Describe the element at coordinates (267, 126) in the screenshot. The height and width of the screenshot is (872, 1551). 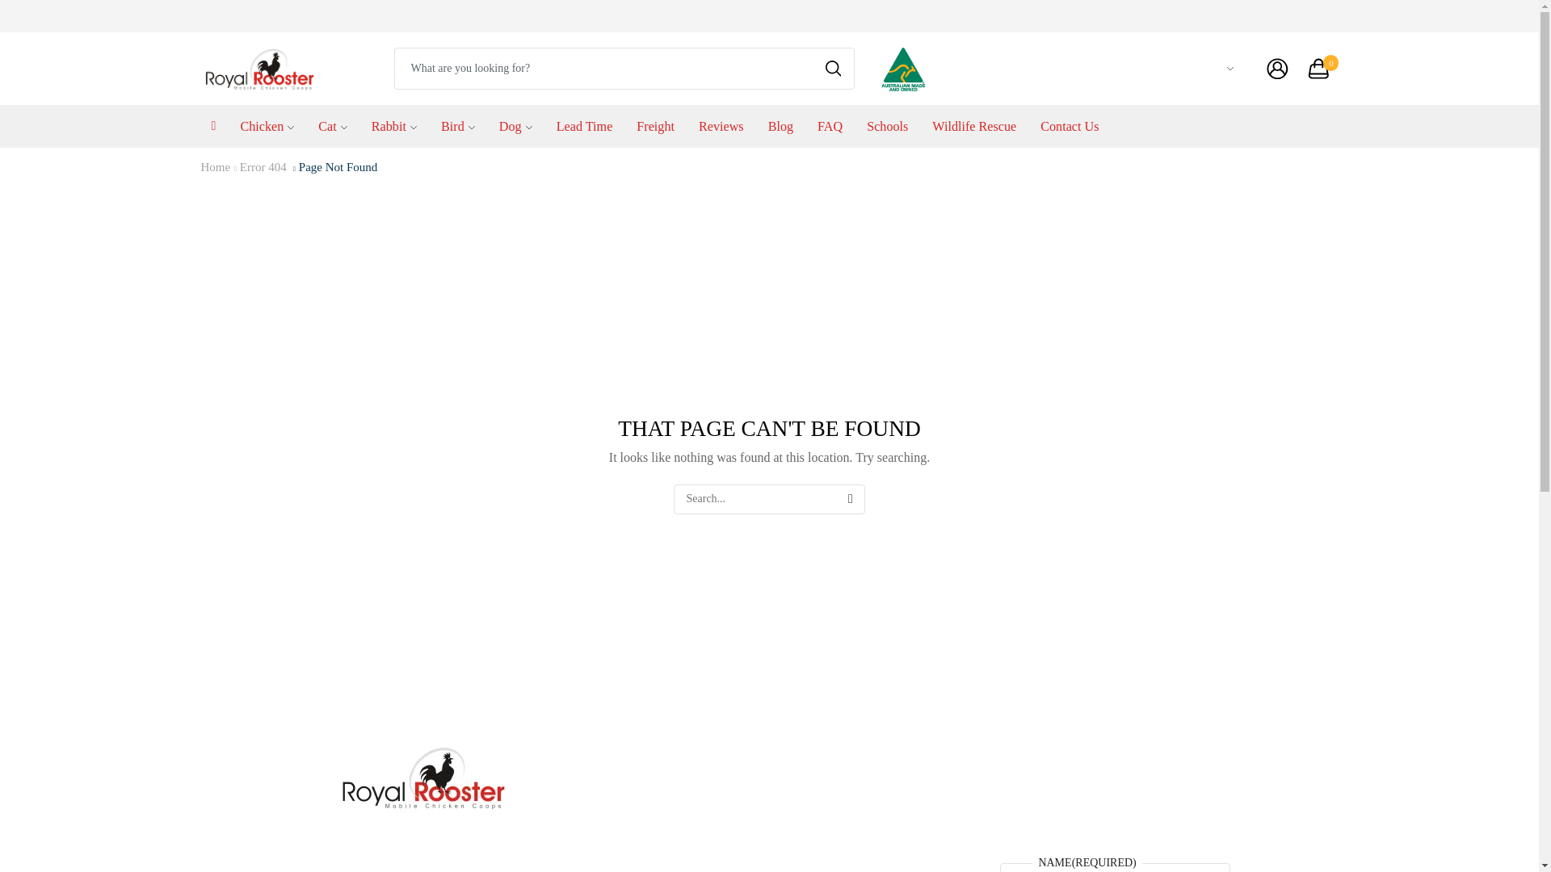
I see `Chicken` at that location.